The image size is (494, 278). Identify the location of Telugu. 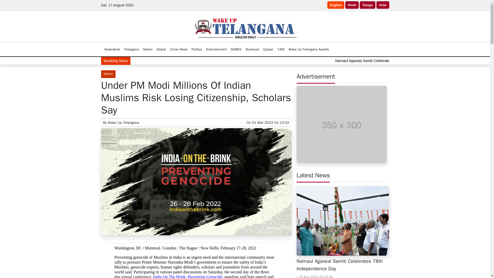
(367, 5).